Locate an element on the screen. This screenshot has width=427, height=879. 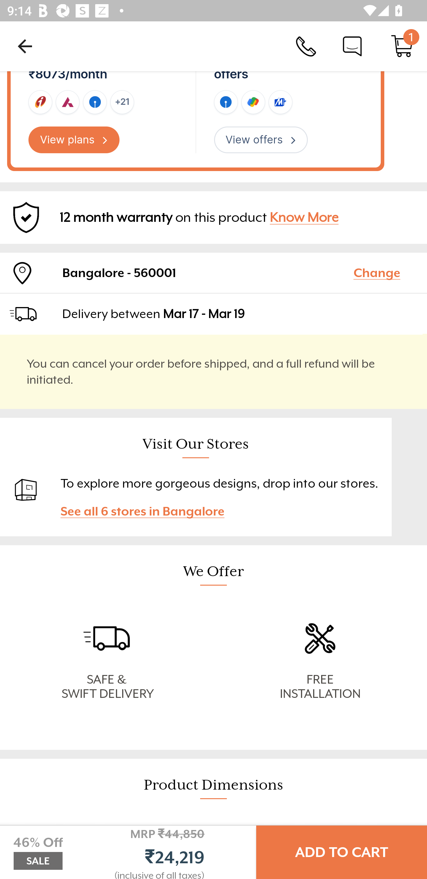
Cart is located at coordinates (402, 46).